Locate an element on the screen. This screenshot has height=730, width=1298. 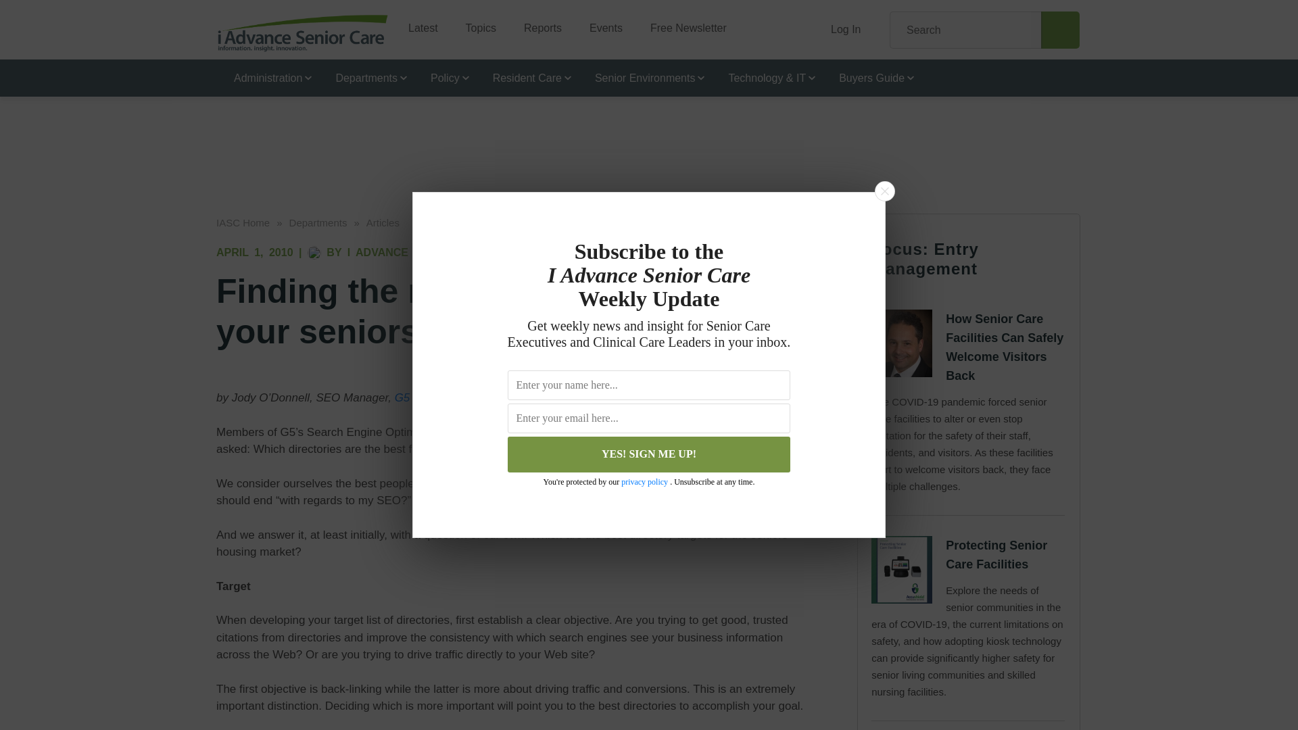
I Advance Senior Care is located at coordinates (303, 32).